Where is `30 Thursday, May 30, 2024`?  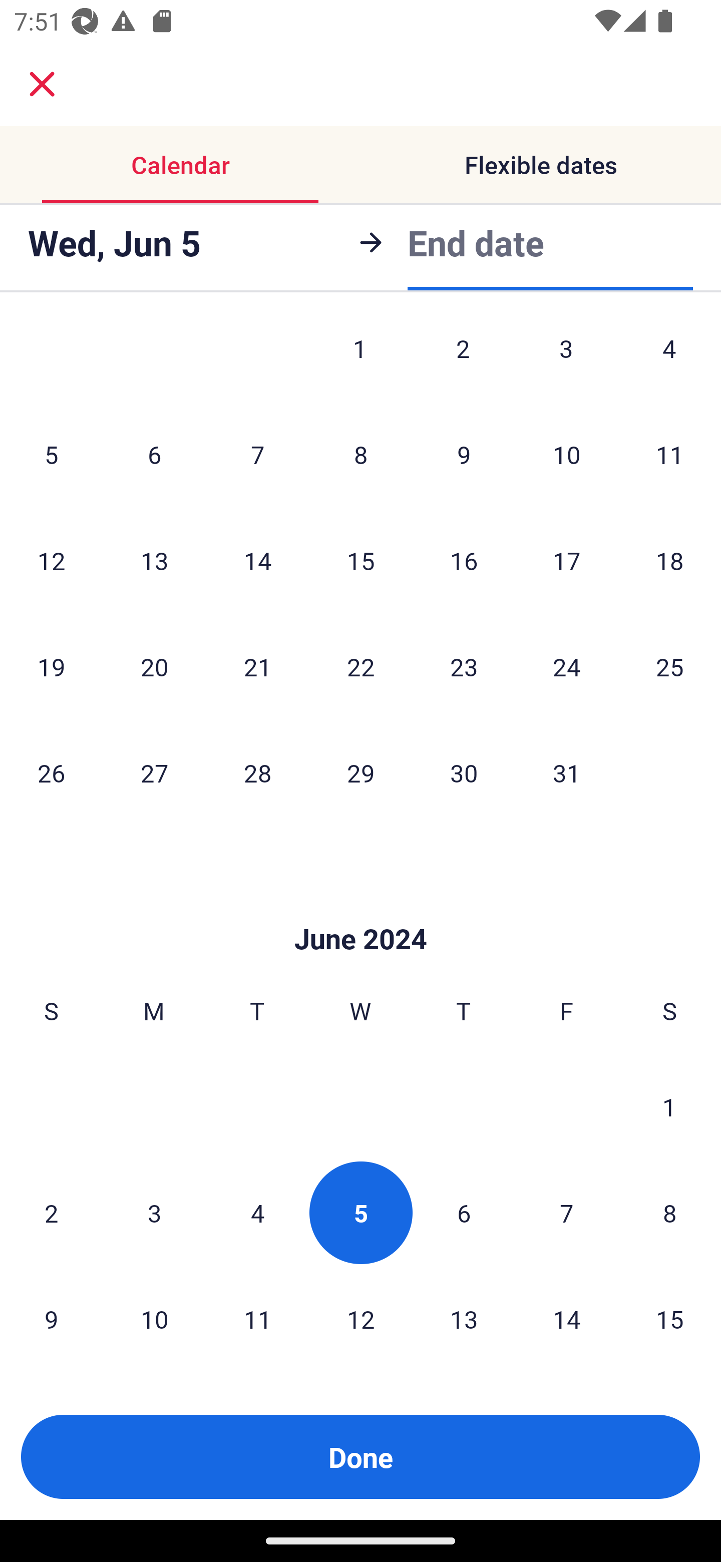
30 Thursday, May 30, 2024 is located at coordinates (464, 773).